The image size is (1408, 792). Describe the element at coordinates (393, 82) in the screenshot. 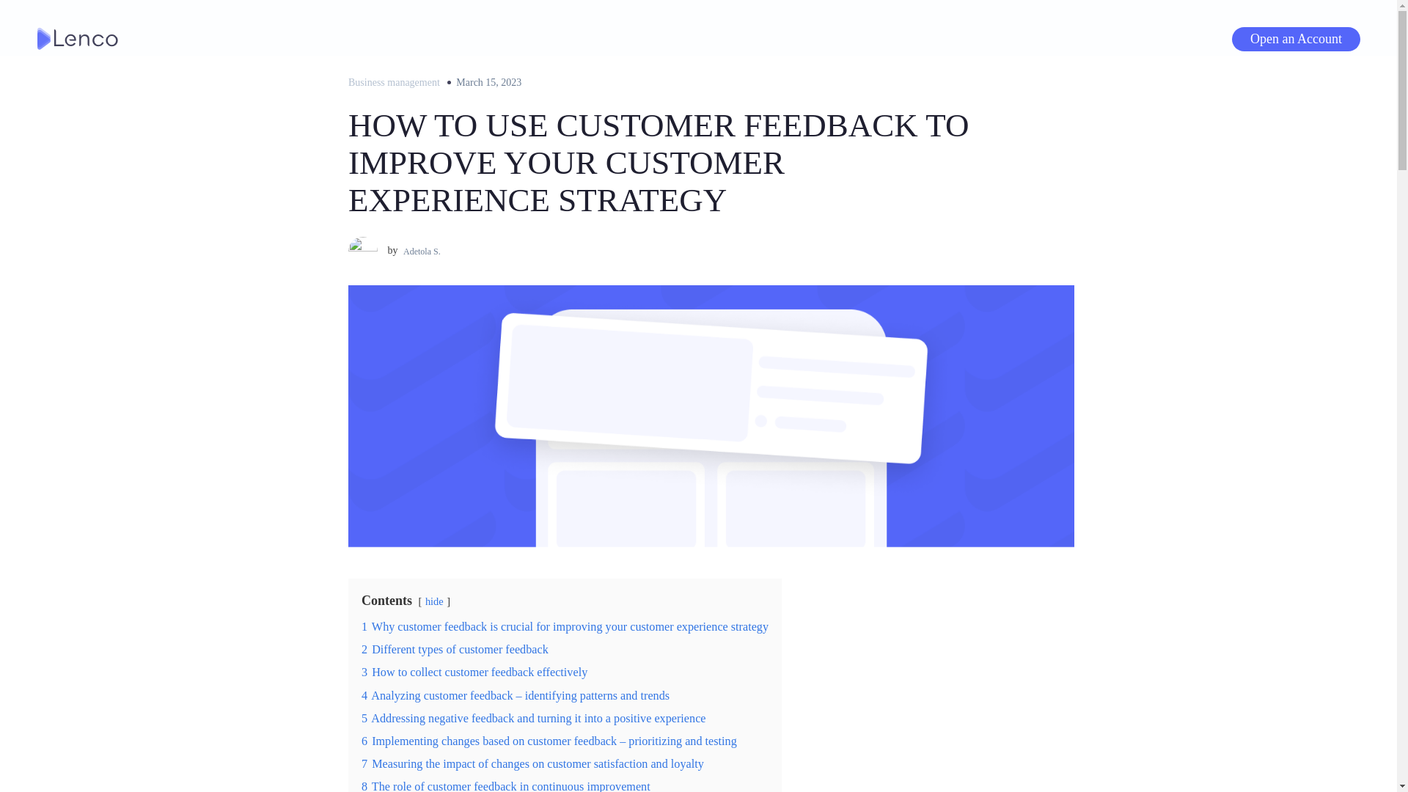

I see `Business management` at that location.